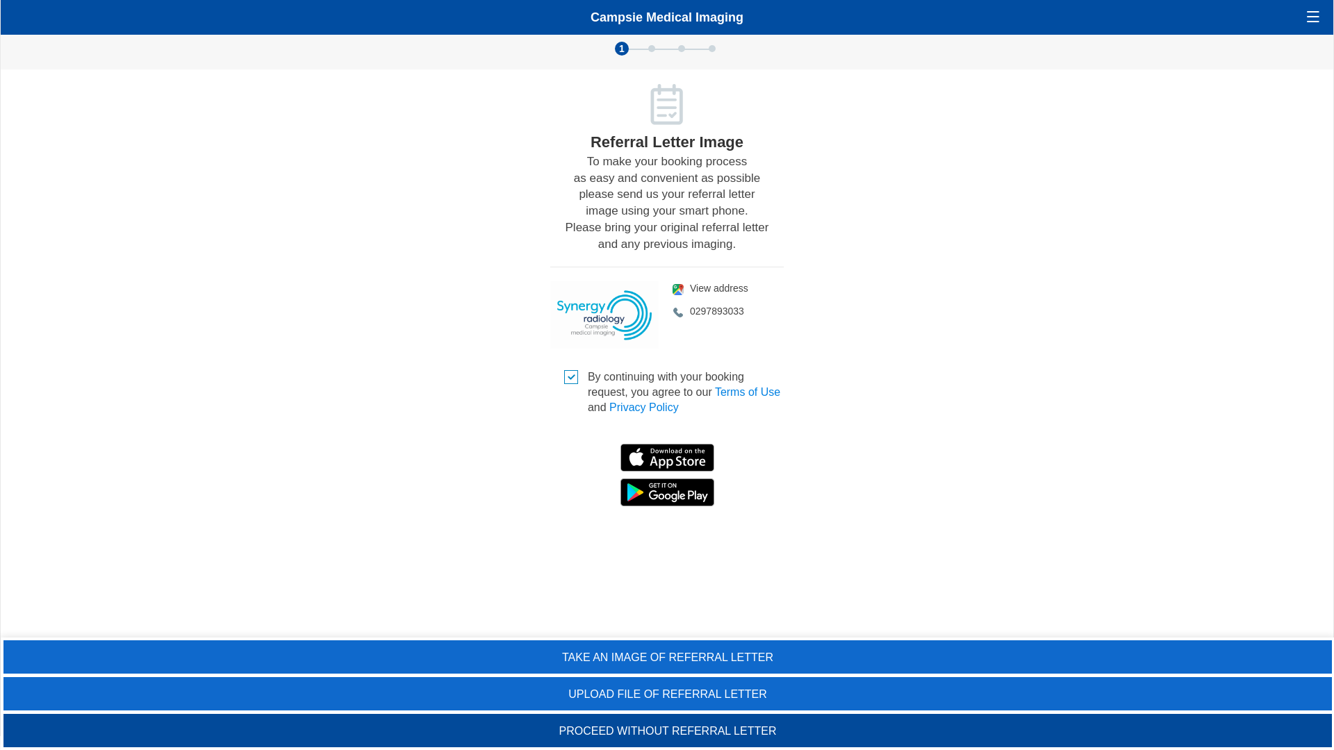  Describe the element at coordinates (668, 731) in the screenshot. I see `PROCEED WITHOUT REFERRAL LETTER` at that location.